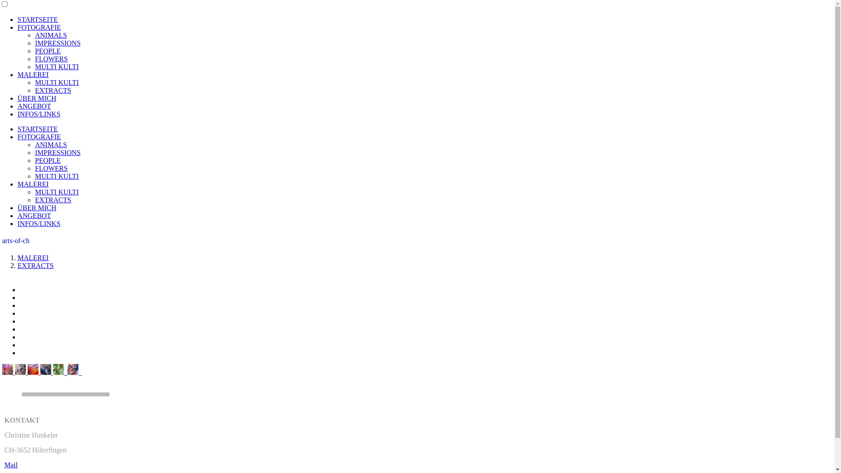 The width and height of the screenshot is (841, 473). Describe the element at coordinates (57, 67) in the screenshot. I see `MULTI KULTI` at that location.